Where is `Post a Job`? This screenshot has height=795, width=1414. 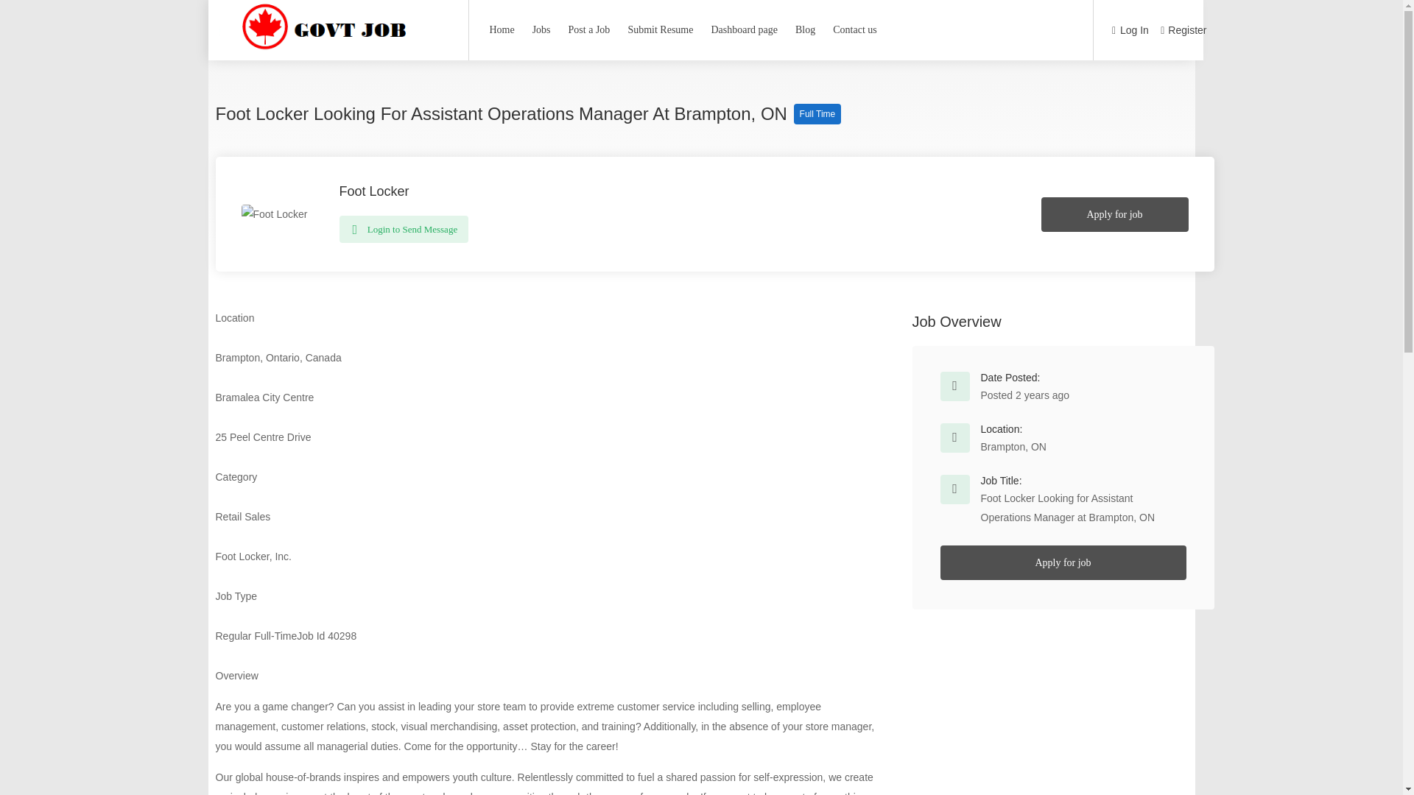 Post a Job is located at coordinates (589, 29).